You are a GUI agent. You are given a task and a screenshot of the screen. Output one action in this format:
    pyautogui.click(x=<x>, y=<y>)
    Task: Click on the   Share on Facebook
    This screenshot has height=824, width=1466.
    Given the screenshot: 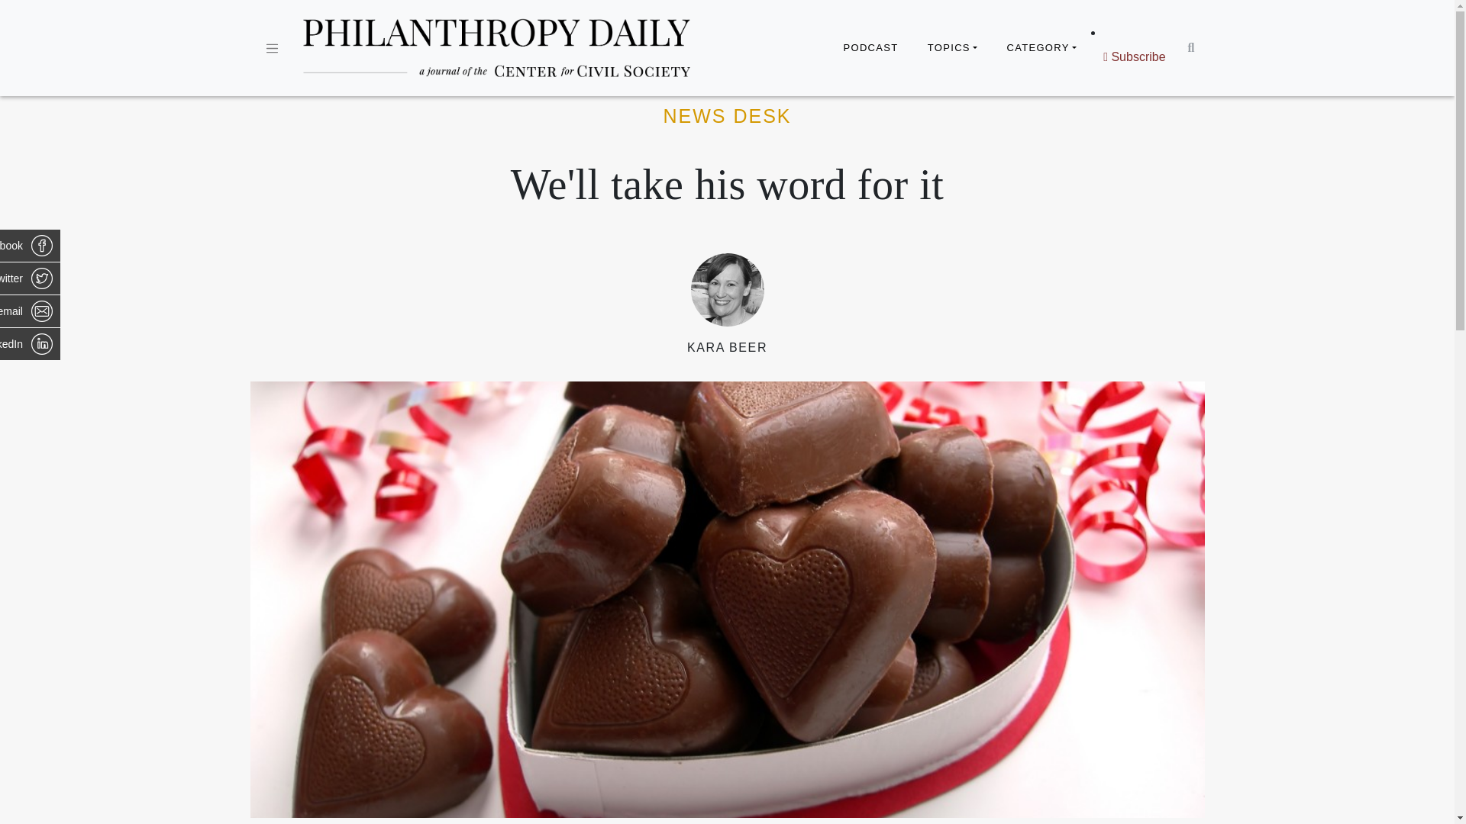 What is the action you would take?
    pyautogui.click(x=30, y=246)
    